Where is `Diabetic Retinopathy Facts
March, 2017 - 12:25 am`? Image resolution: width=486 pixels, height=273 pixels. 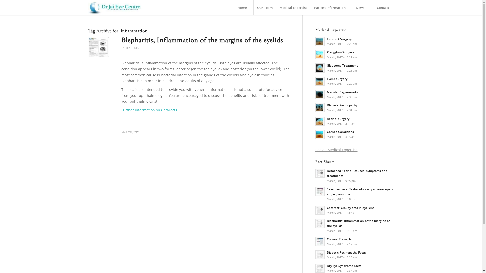
Diabetic Retinopathy Facts
March, 2017 - 12:25 am is located at coordinates (355, 255).